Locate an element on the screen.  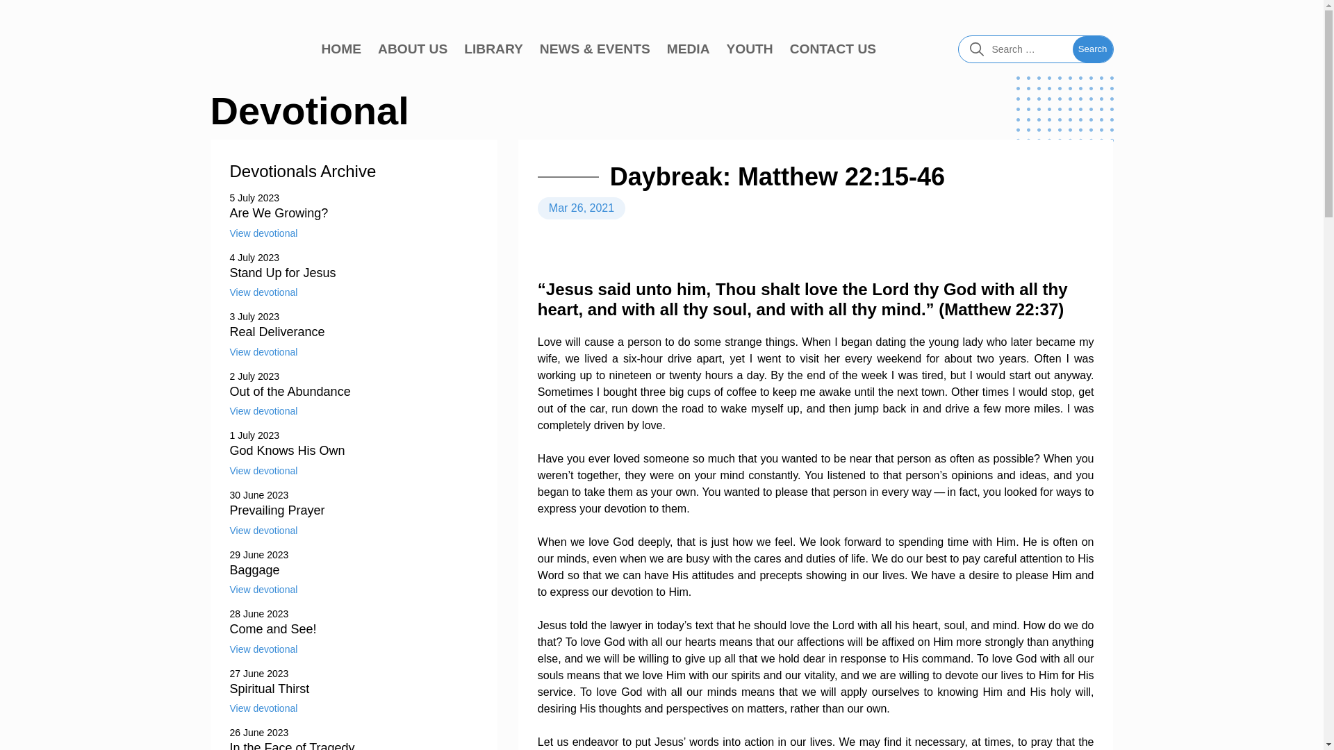
YOUTH is located at coordinates (750, 49).